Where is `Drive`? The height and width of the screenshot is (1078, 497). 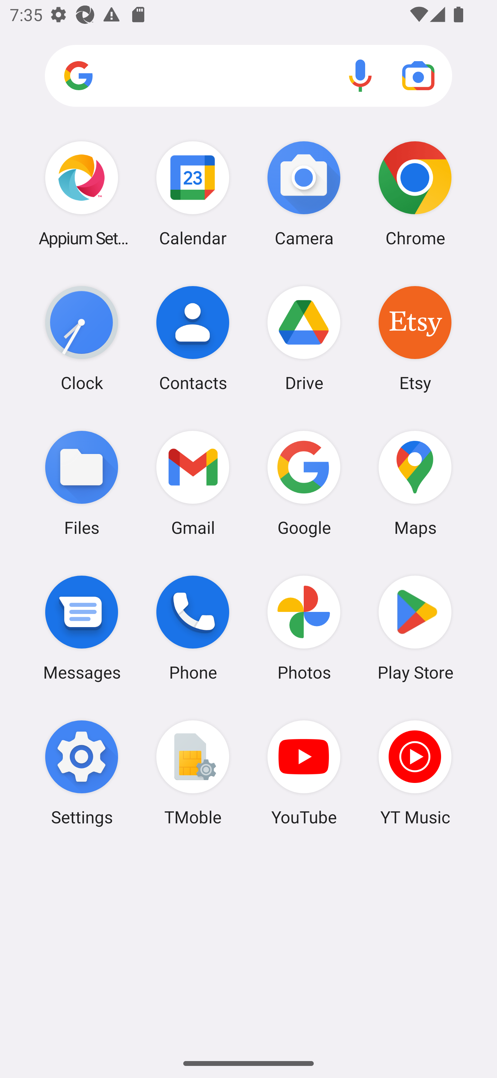 Drive is located at coordinates (304, 338).